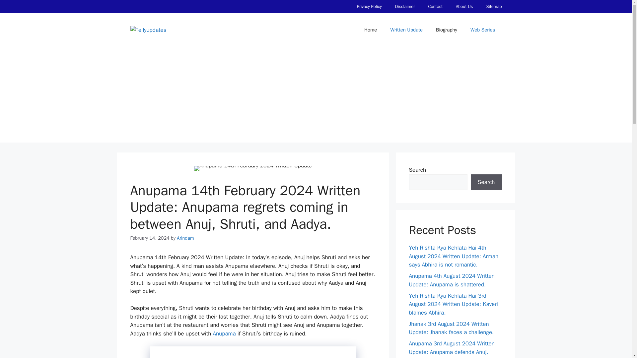  Describe the element at coordinates (406, 30) in the screenshot. I see `Written Update` at that location.